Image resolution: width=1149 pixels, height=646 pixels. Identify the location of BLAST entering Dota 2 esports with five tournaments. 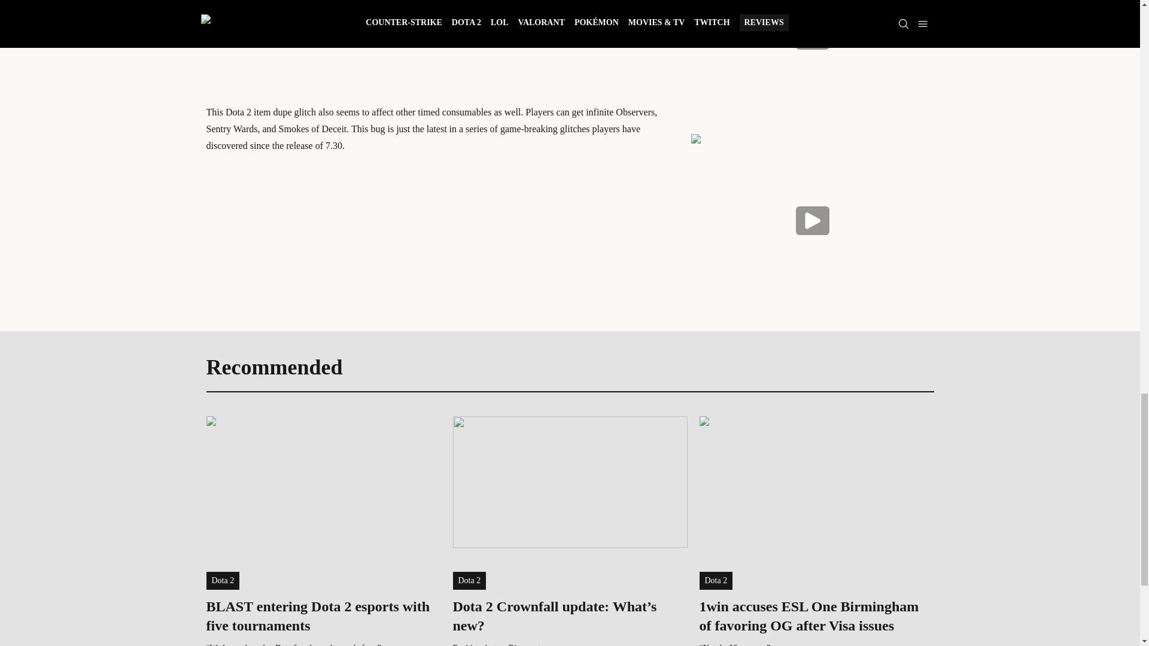
(323, 615).